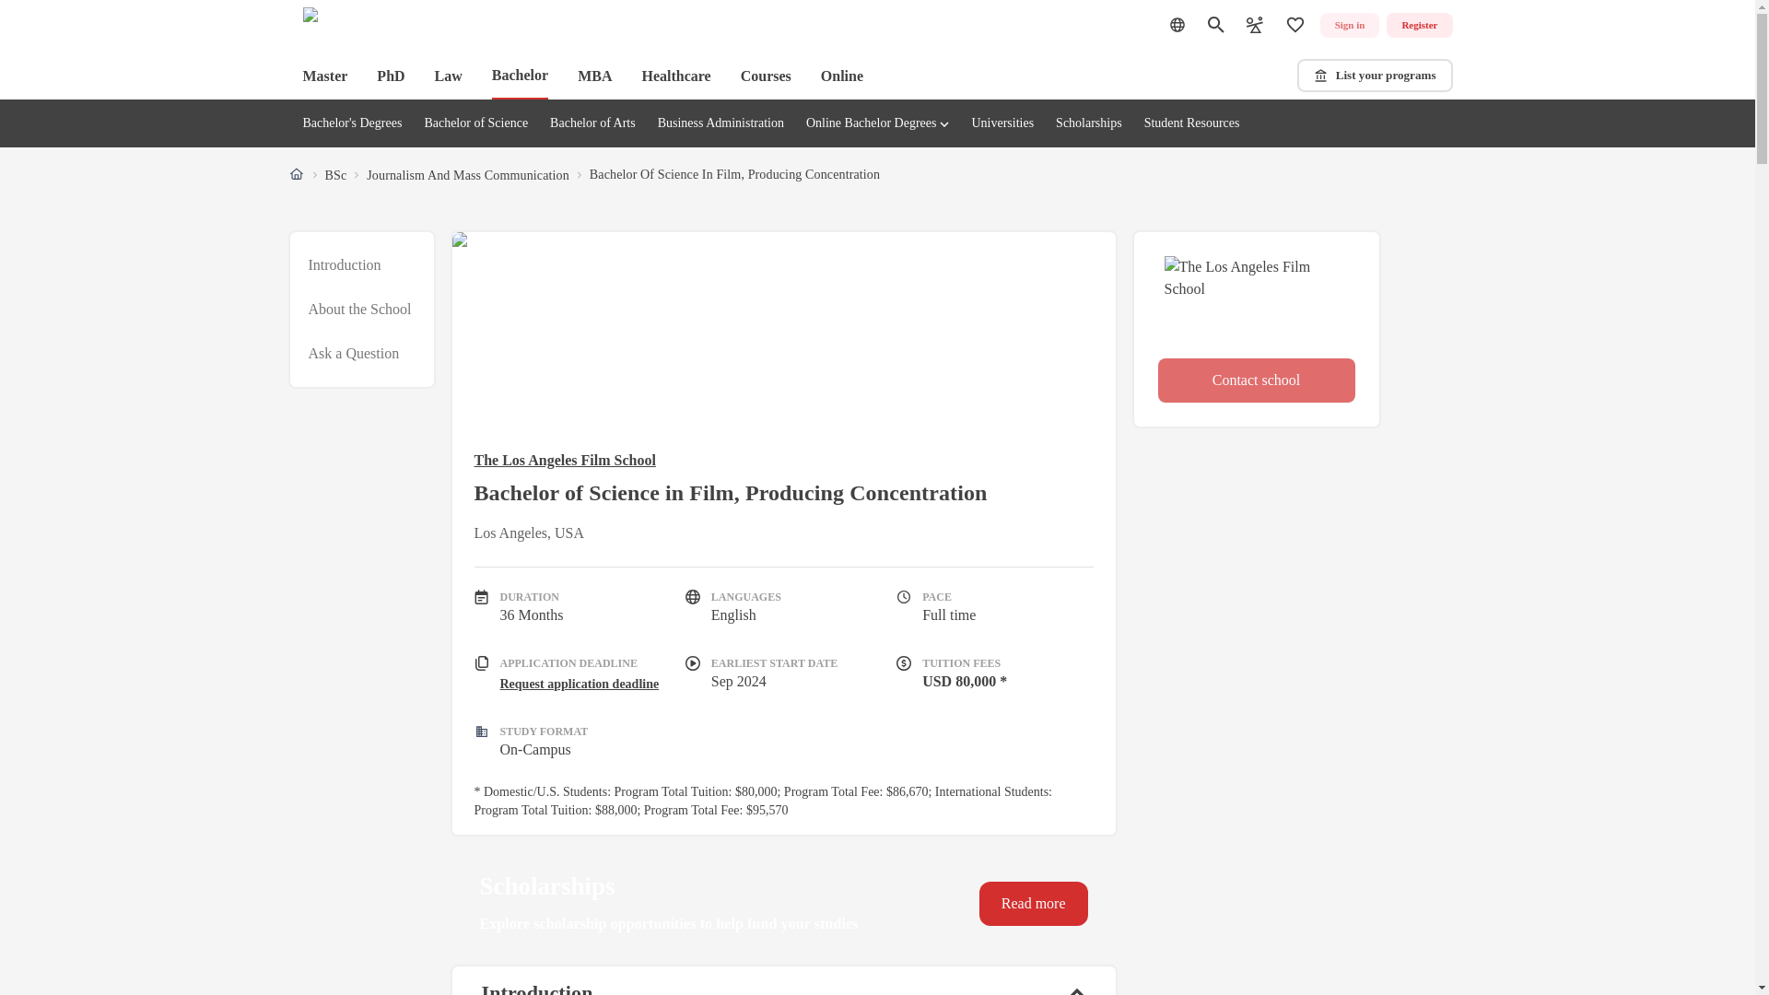 This screenshot has width=1769, height=995. Describe the element at coordinates (324, 76) in the screenshot. I see `Master` at that location.